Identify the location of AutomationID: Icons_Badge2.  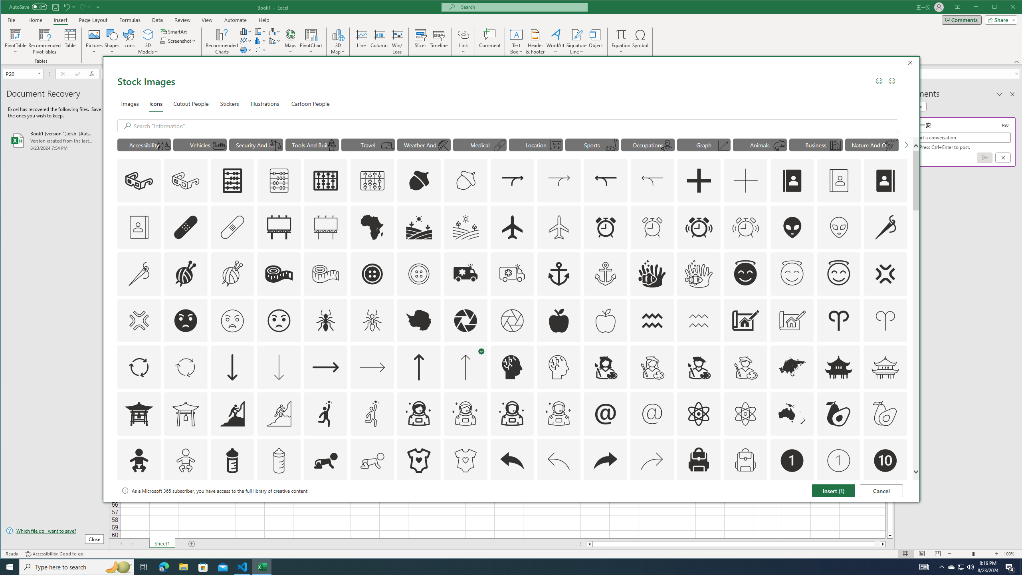
(186, 507).